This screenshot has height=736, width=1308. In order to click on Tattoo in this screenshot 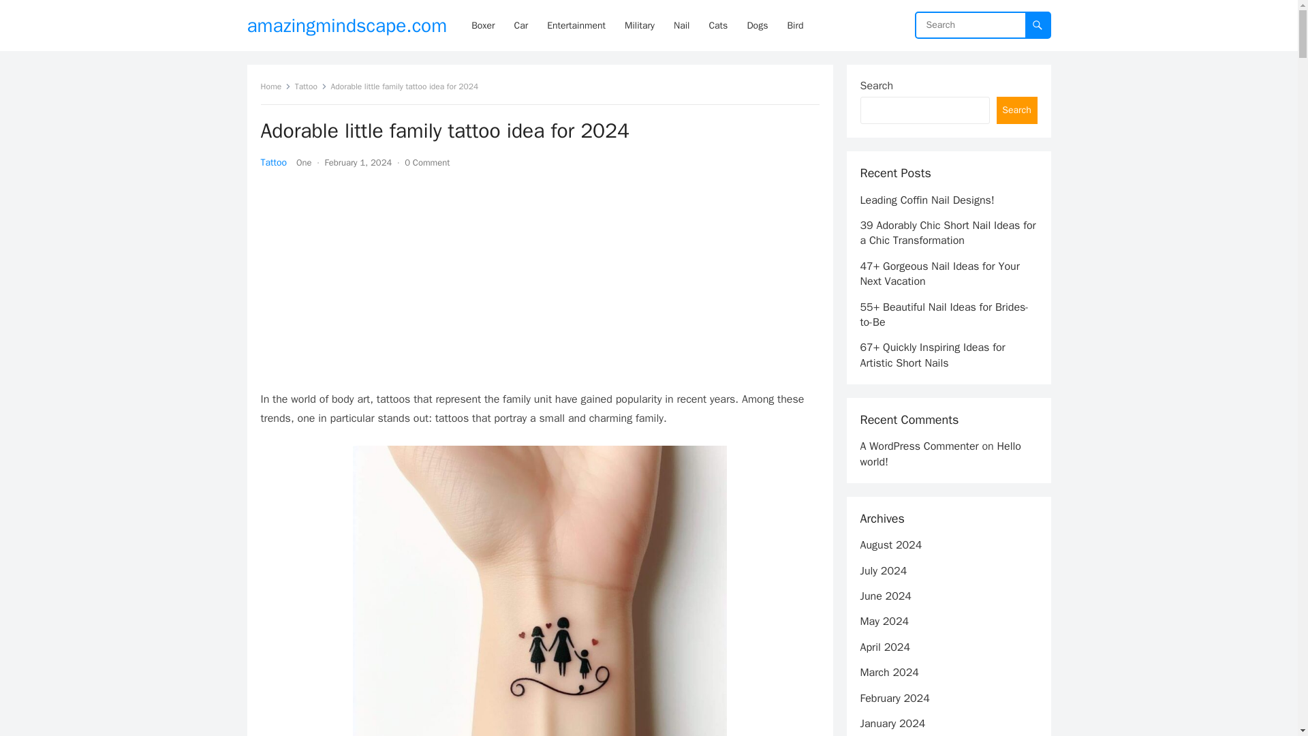, I will do `click(311, 86)`.